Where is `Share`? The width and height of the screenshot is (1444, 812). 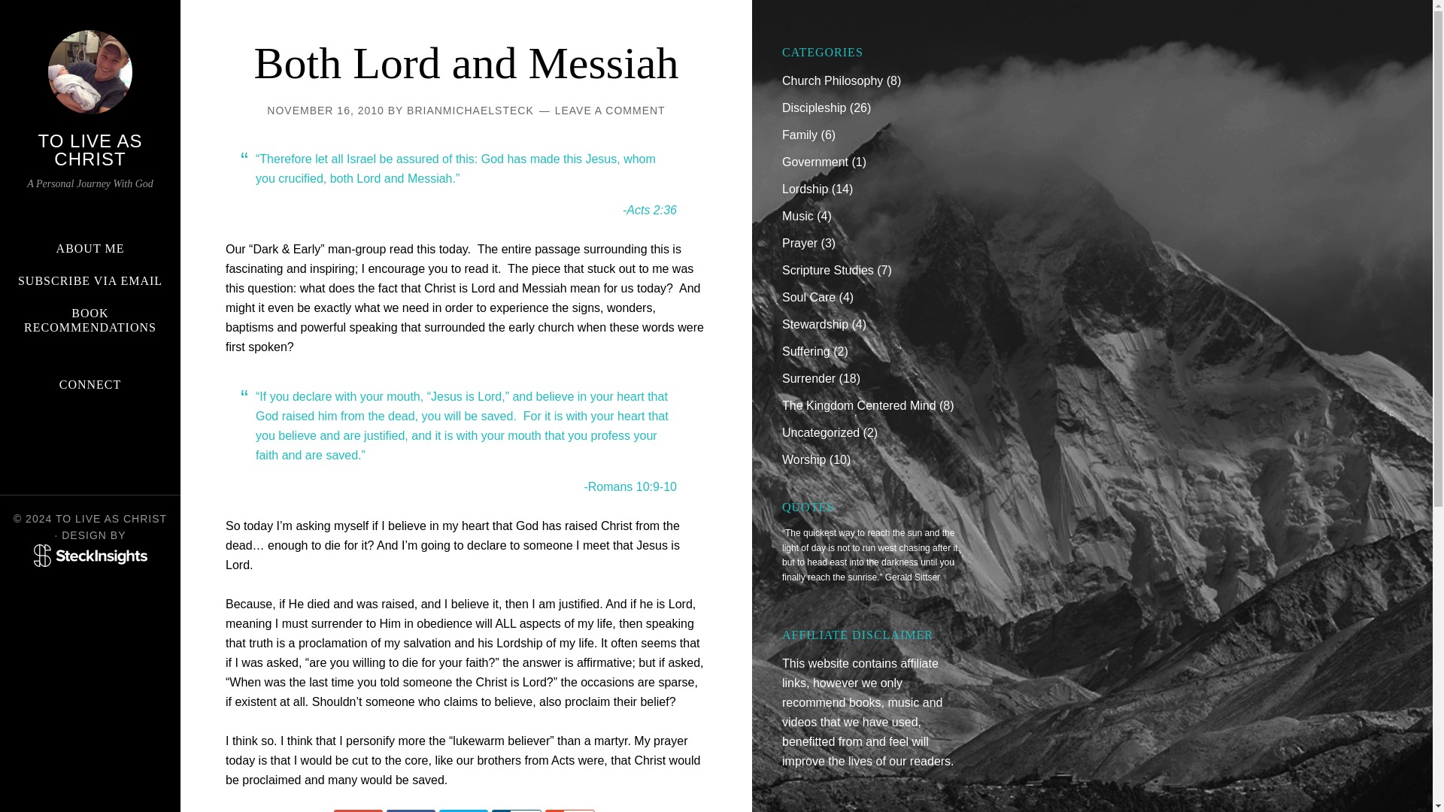 Share is located at coordinates (554, 810).